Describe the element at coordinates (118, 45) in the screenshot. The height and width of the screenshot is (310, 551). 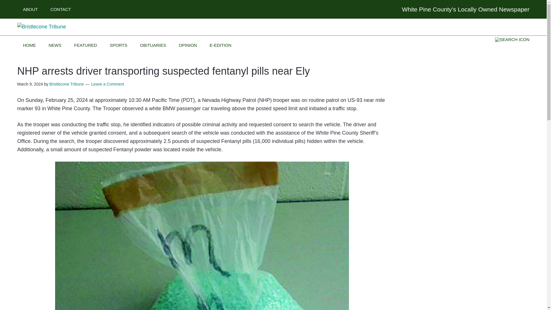
I see `SPORTS` at that location.